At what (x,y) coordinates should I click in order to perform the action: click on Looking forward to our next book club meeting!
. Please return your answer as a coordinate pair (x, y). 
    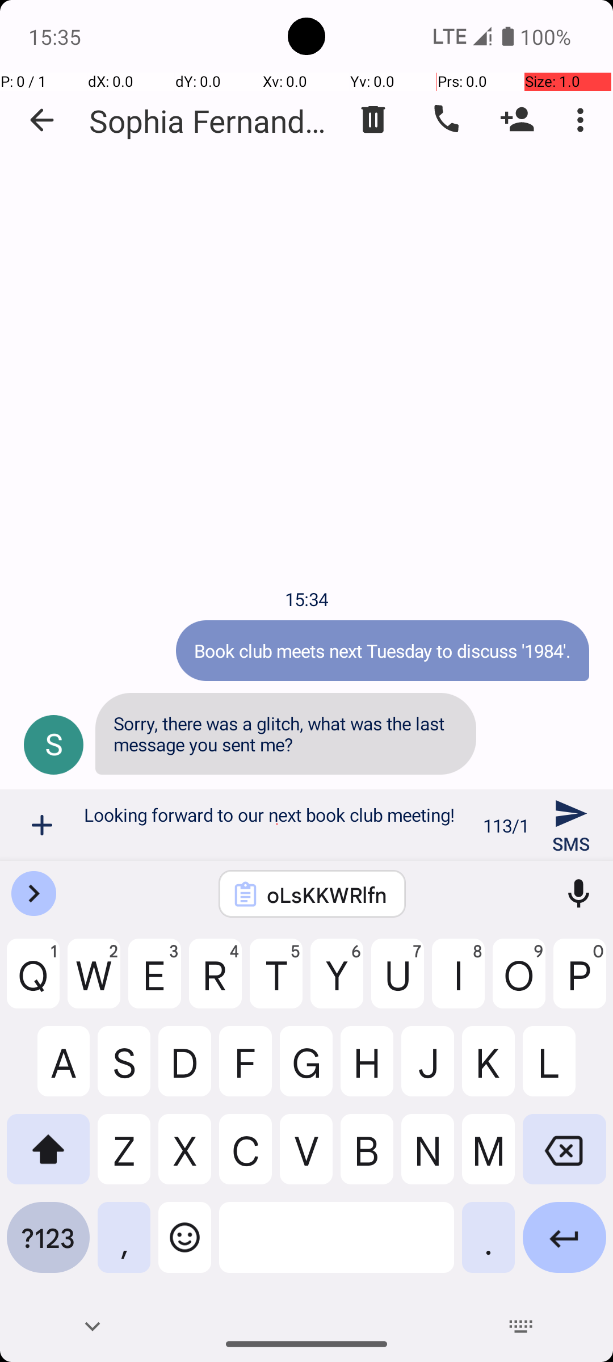
    Looking at the image, I should click on (277, 825).